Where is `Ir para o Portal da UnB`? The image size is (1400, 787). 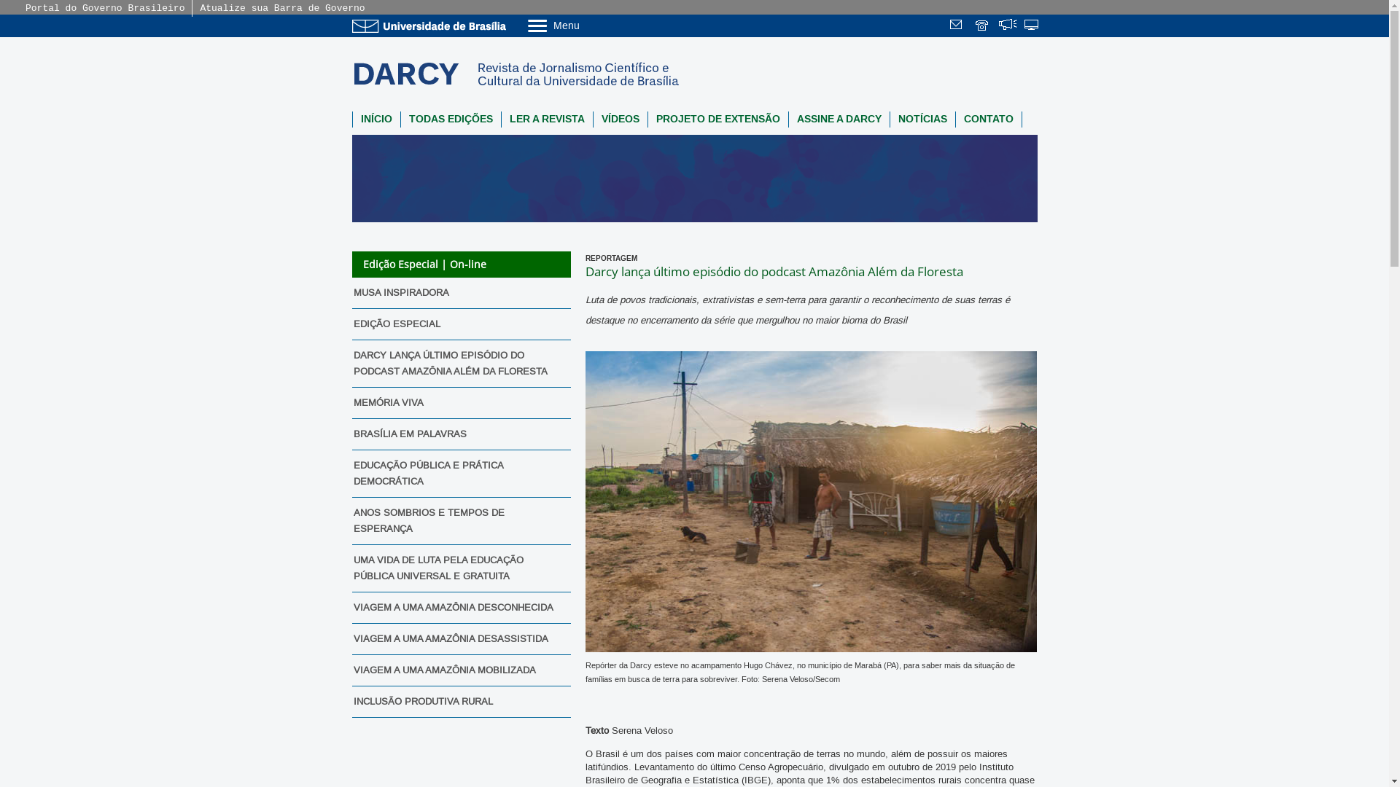 Ir para o Portal da UnB is located at coordinates (432, 26).